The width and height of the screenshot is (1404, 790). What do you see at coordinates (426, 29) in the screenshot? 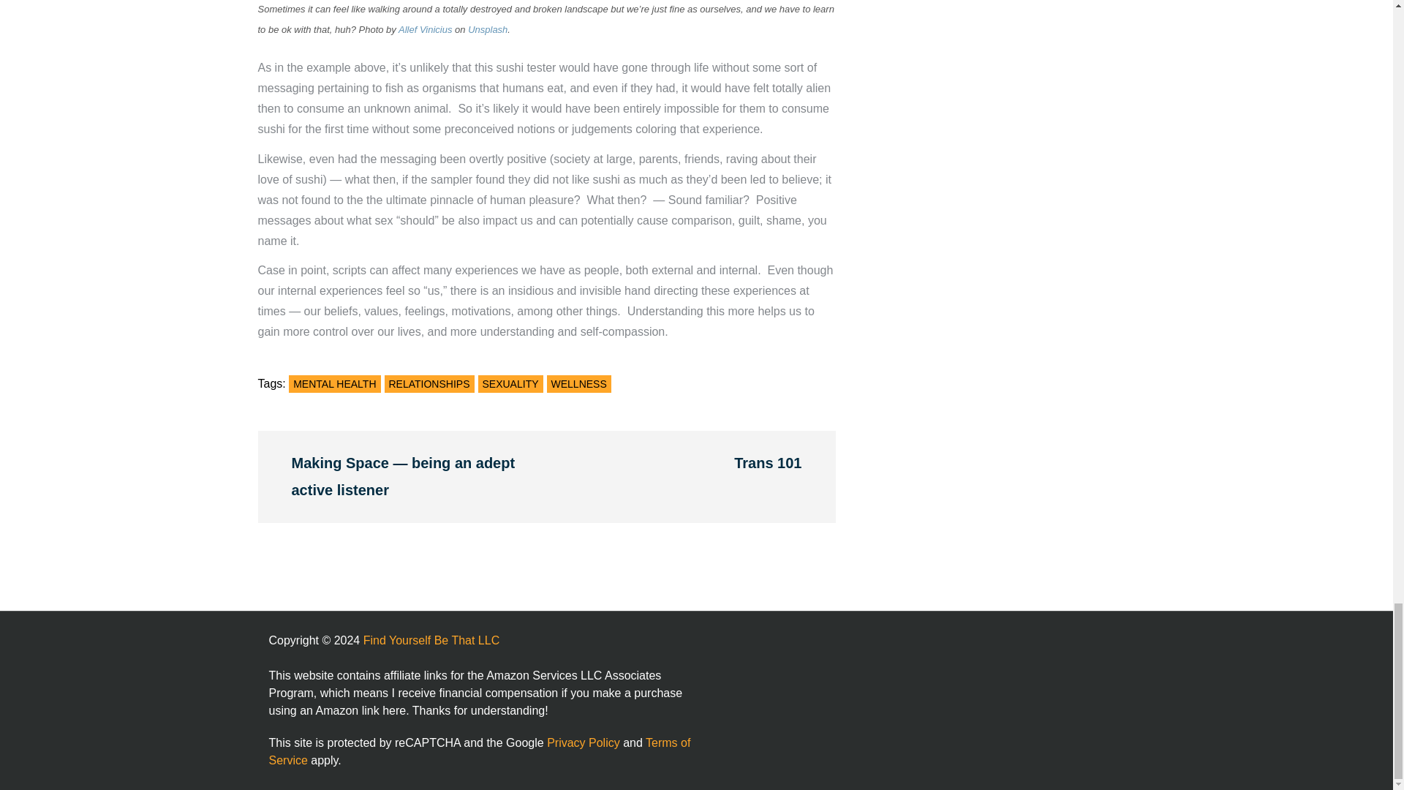
I see `Allef Vinicius` at bounding box center [426, 29].